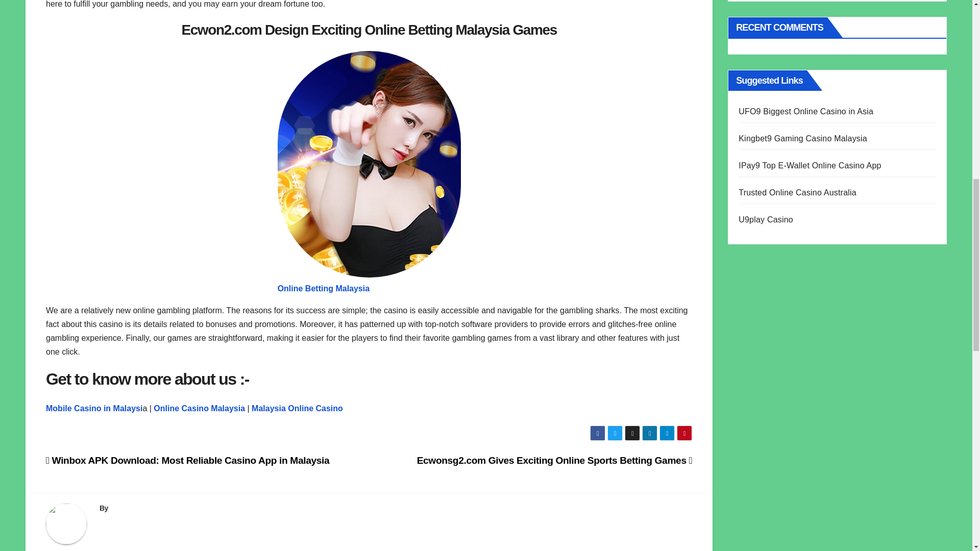 Image resolution: width=980 pixels, height=551 pixels. Describe the element at coordinates (94, 408) in the screenshot. I see `Mobile Casino in Malaysi` at that location.